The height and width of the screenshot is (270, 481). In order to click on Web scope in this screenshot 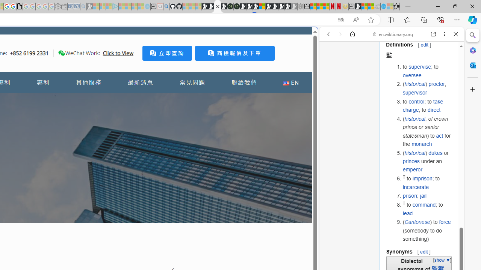, I will do `click(331, 67)`.